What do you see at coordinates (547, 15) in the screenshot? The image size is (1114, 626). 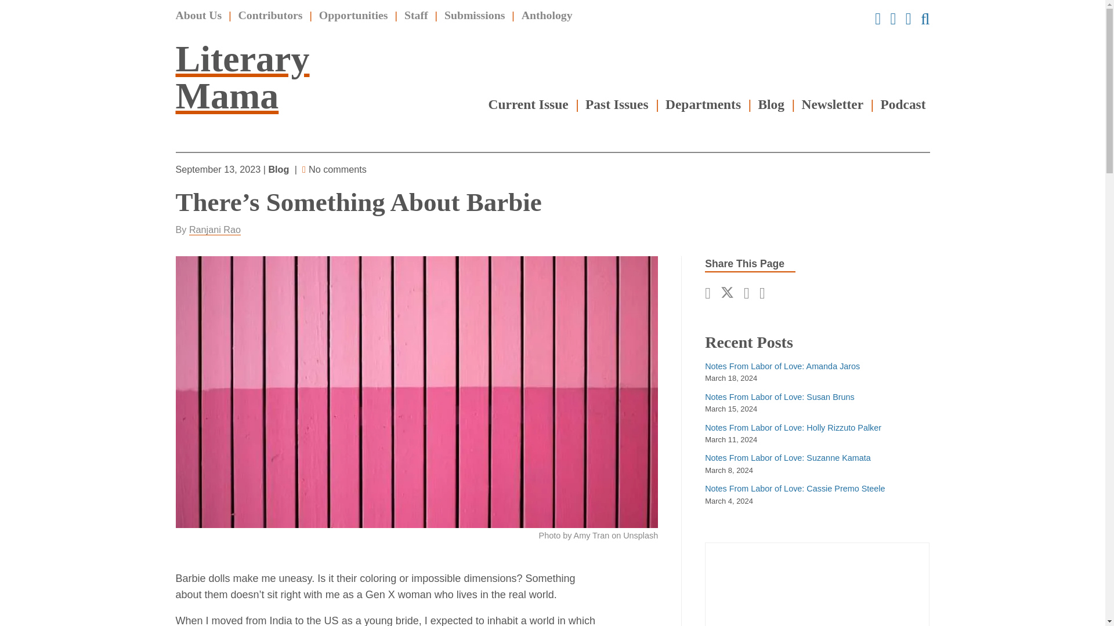 I see `Anthology` at bounding box center [547, 15].